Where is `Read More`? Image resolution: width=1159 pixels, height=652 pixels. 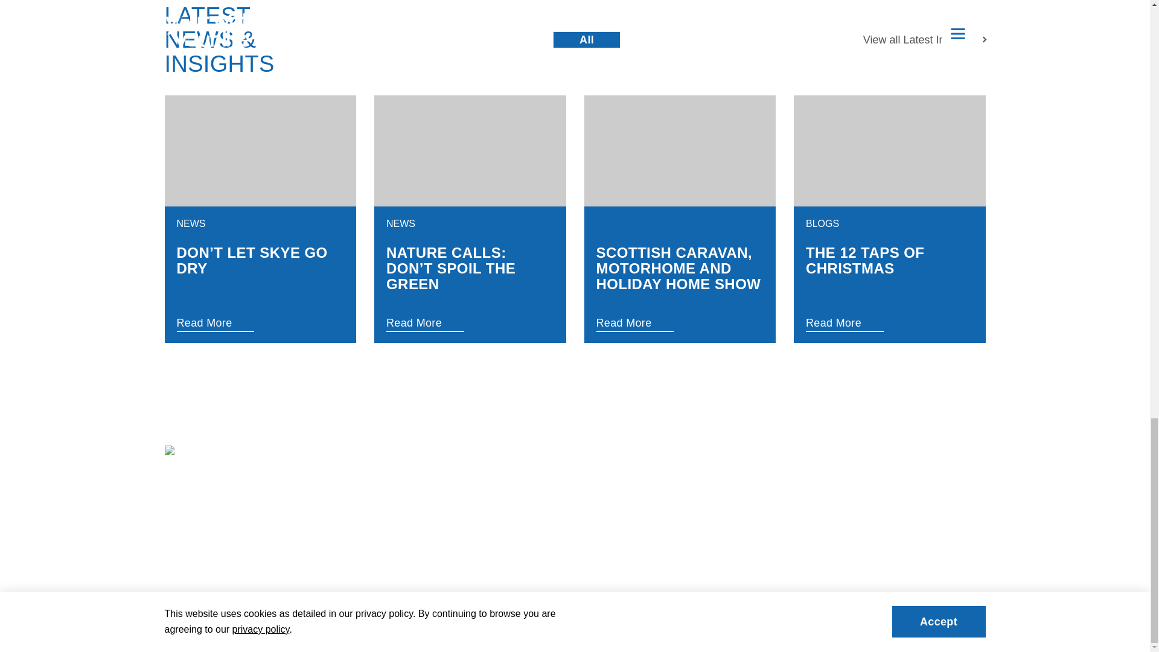
Read More is located at coordinates (452, 322).